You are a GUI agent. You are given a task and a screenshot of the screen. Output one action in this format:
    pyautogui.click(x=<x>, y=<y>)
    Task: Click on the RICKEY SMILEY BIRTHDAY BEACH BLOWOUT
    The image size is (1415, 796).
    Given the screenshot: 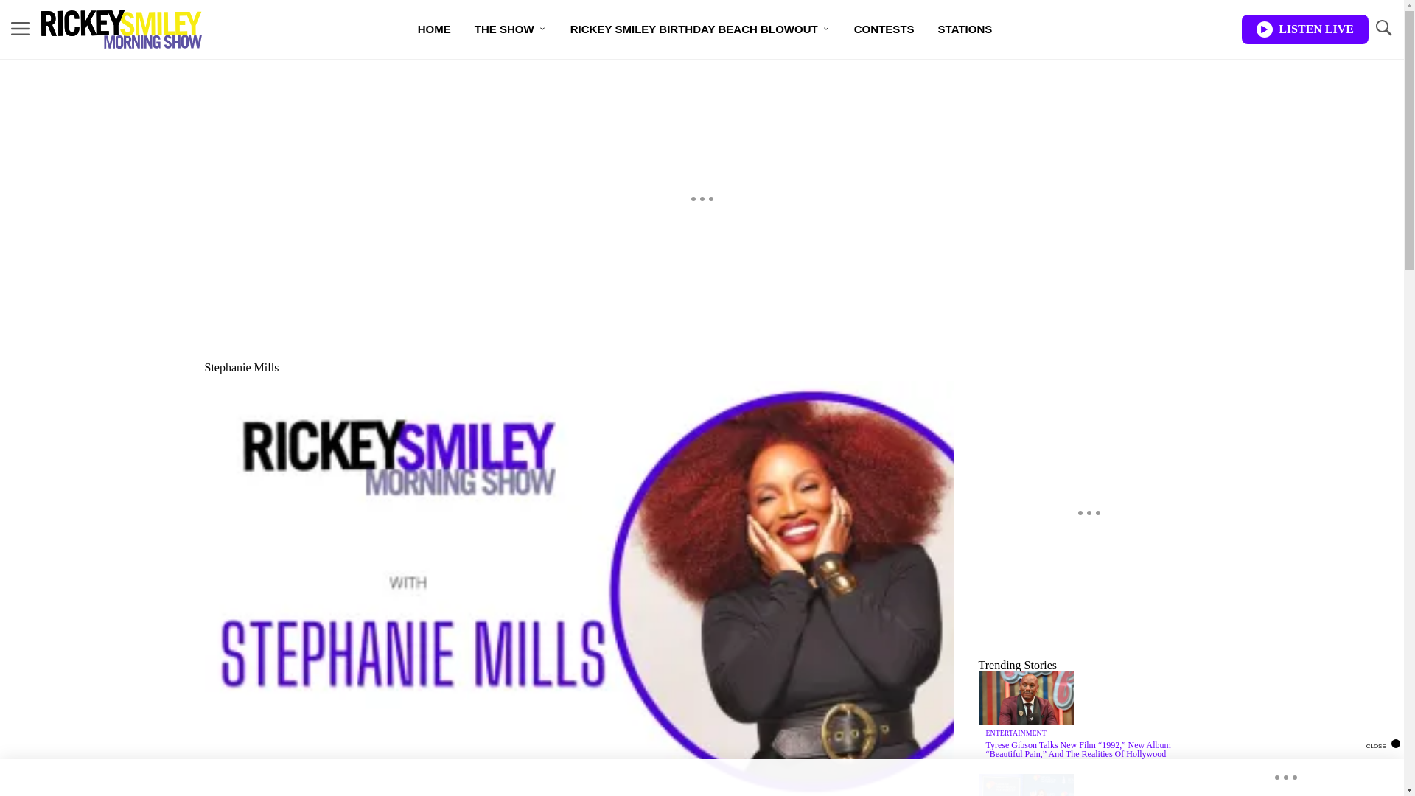 What is the action you would take?
    pyautogui.click(x=700, y=29)
    